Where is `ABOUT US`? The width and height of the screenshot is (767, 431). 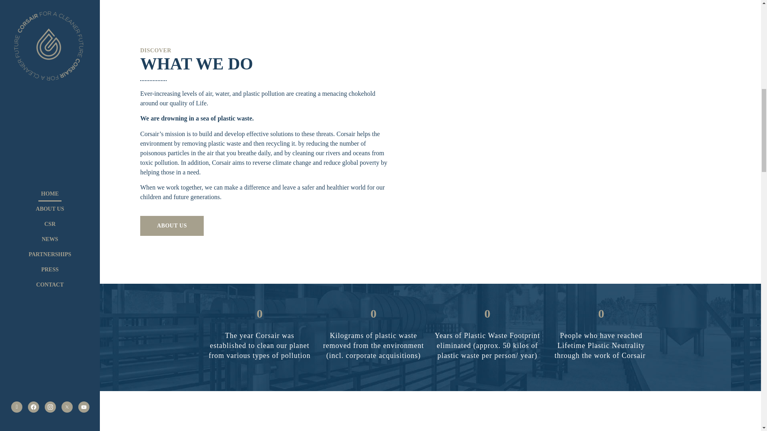 ABOUT US is located at coordinates (172, 226).